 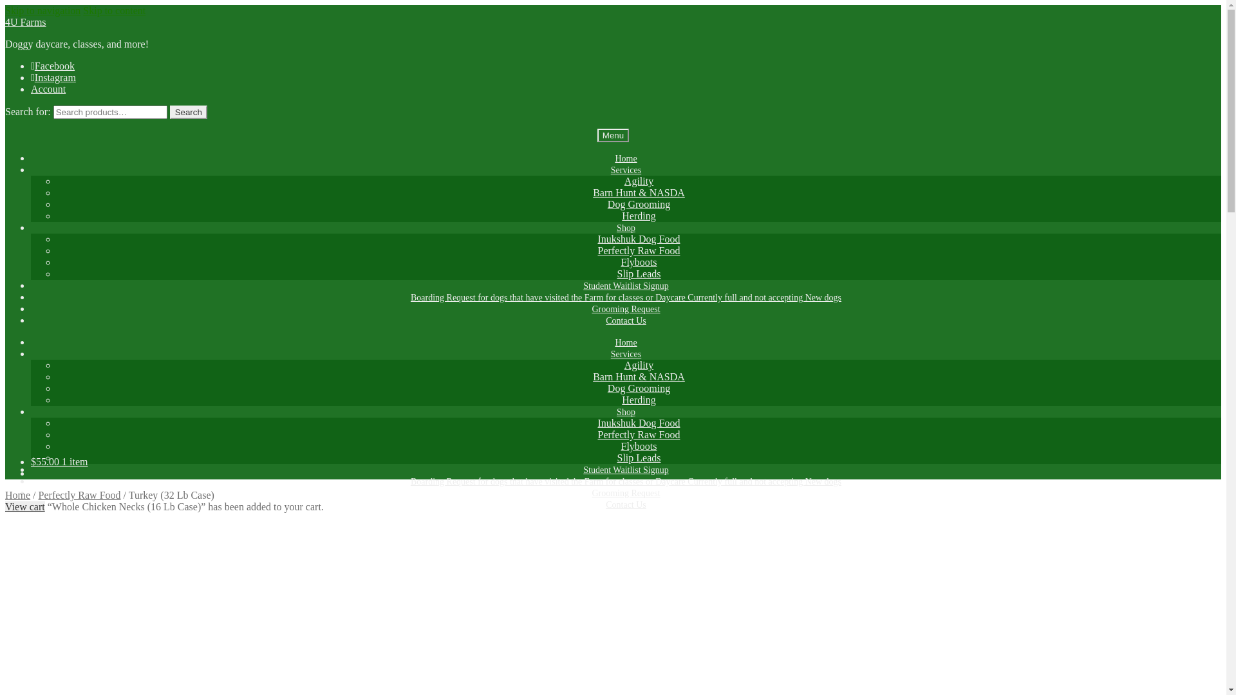 I want to click on $55.00 1 item, so click(x=59, y=462).